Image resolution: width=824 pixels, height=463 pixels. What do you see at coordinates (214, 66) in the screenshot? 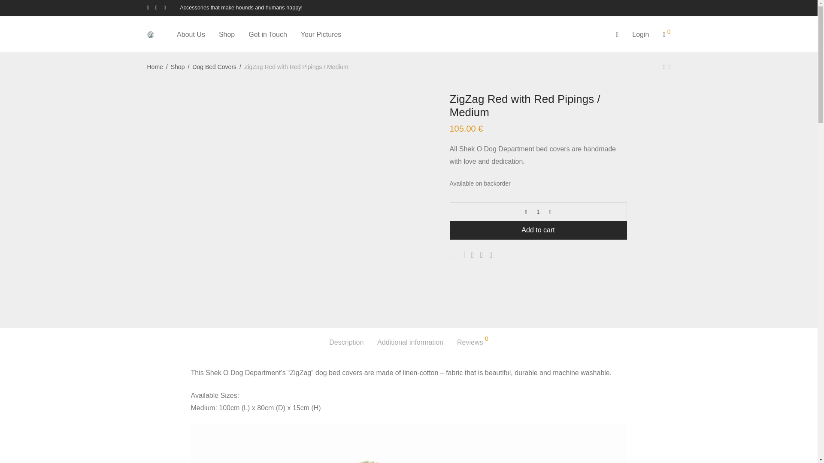
I see `Dog Bed Covers` at bounding box center [214, 66].